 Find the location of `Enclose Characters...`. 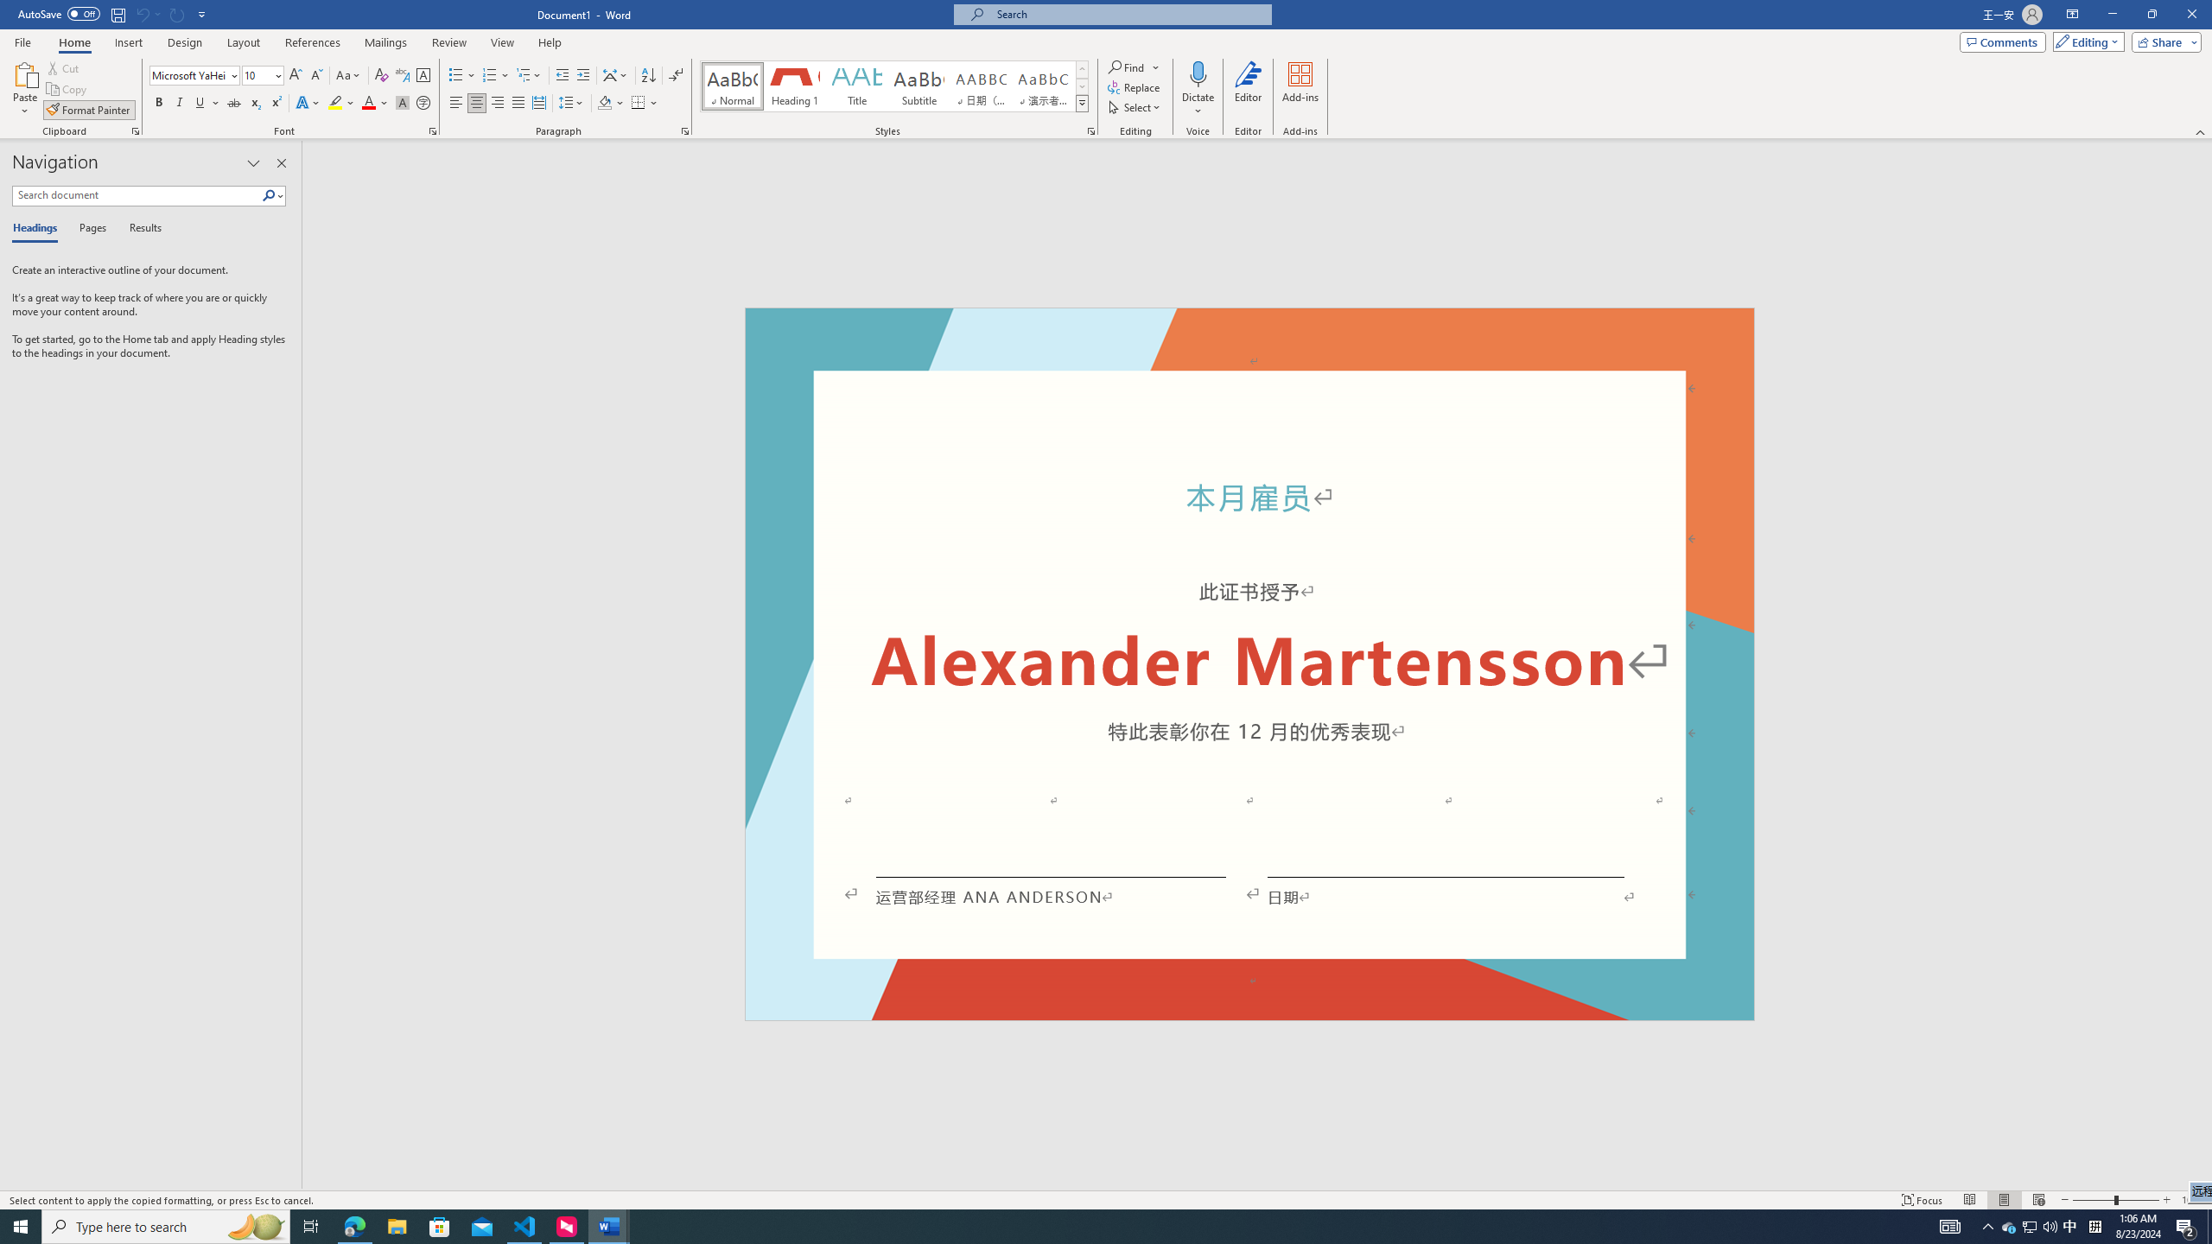

Enclose Characters... is located at coordinates (423, 104).